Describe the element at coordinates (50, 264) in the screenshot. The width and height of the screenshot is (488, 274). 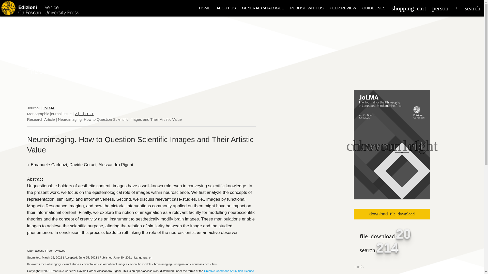
I see `mental imagery` at that location.